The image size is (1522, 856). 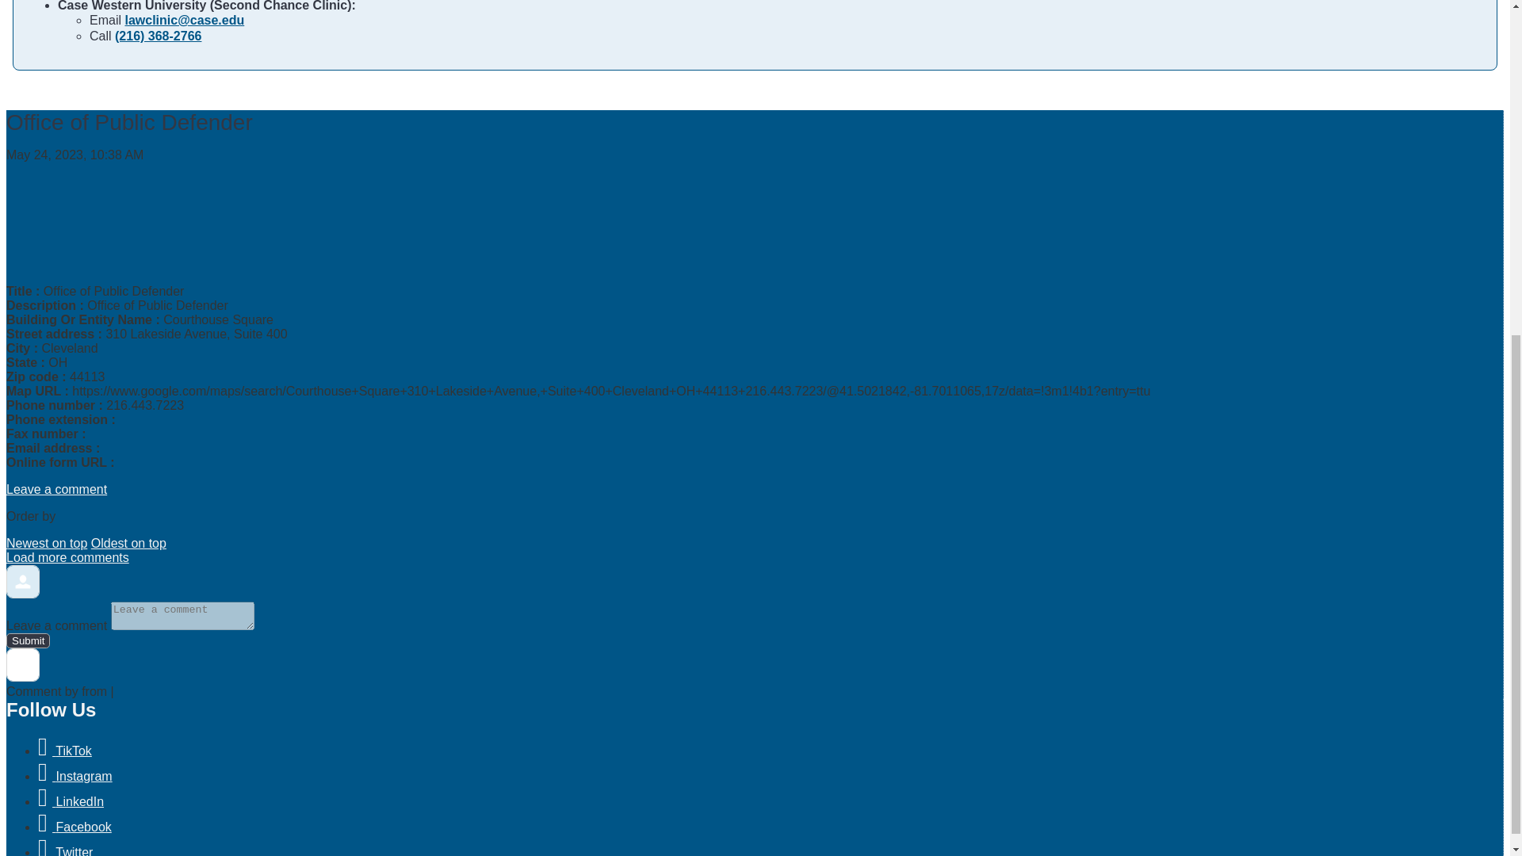 What do you see at coordinates (67, 557) in the screenshot?
I see `Load more comments` at bounding box center [67, 557].